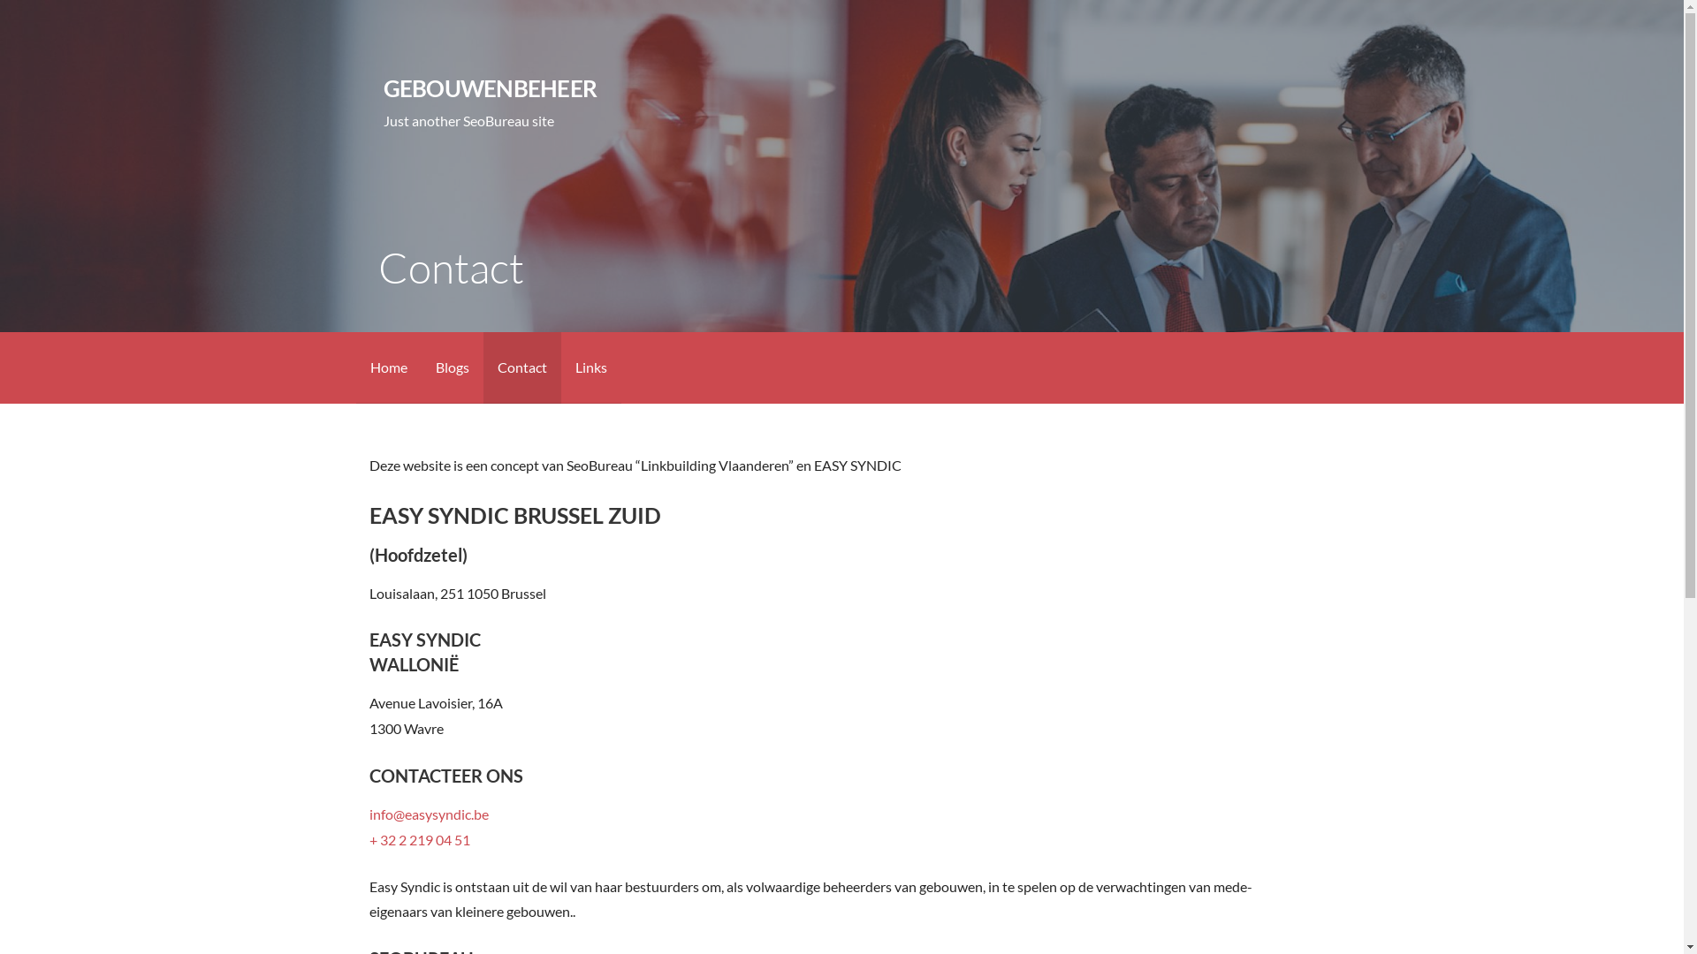 The height and width of the screenshot is (954, 1697). I want to click on Links, so click(590, 367).